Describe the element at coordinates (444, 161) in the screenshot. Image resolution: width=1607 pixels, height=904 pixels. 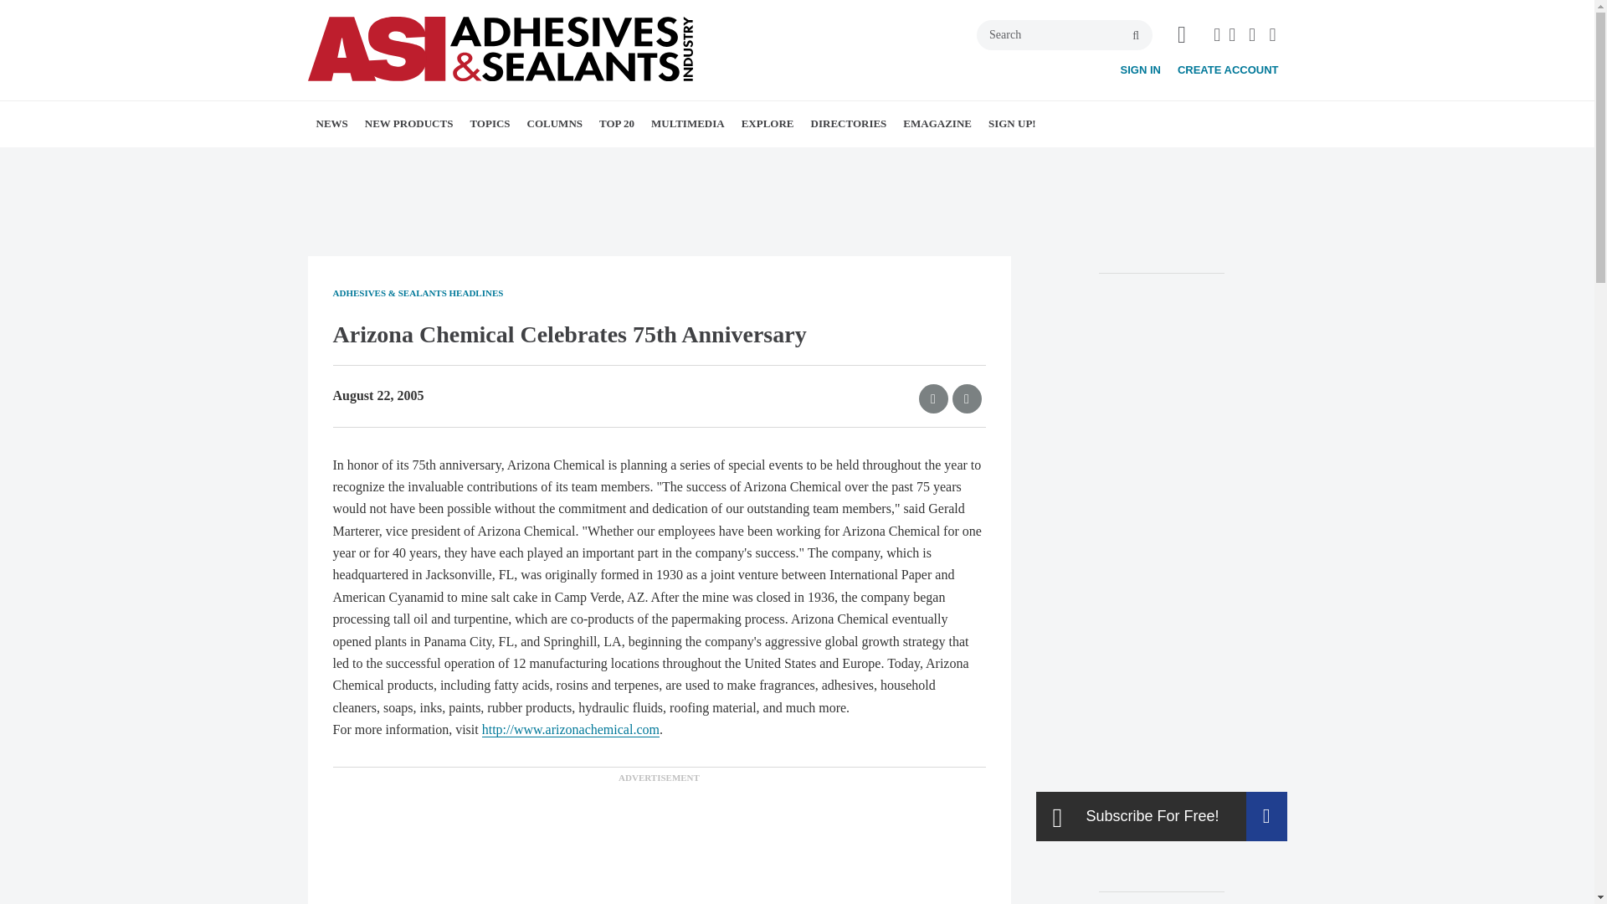
I see `MARKET TRENDS` at that location.